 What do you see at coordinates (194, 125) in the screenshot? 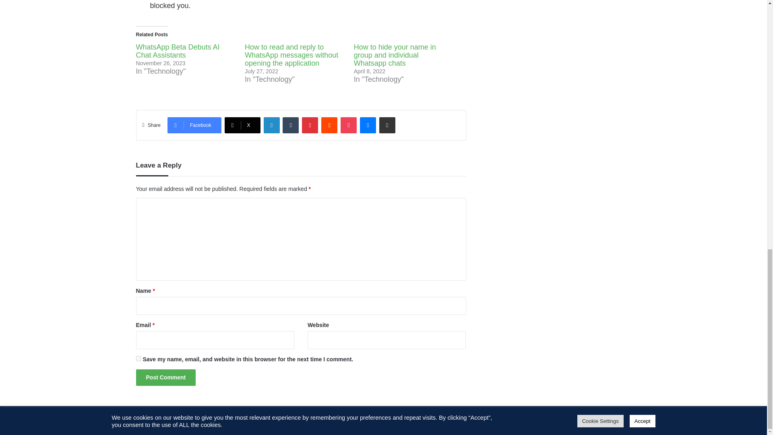
I see `Facebook` at bounding box center [194, 125].